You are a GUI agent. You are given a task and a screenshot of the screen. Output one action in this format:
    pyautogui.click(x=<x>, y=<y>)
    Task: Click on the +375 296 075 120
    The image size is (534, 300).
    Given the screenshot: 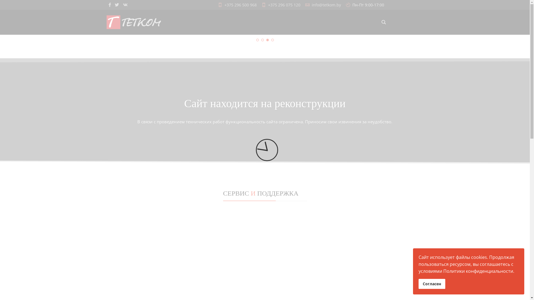 What is the action you would take?
    pyautogui.click(x=284, y=5)
    